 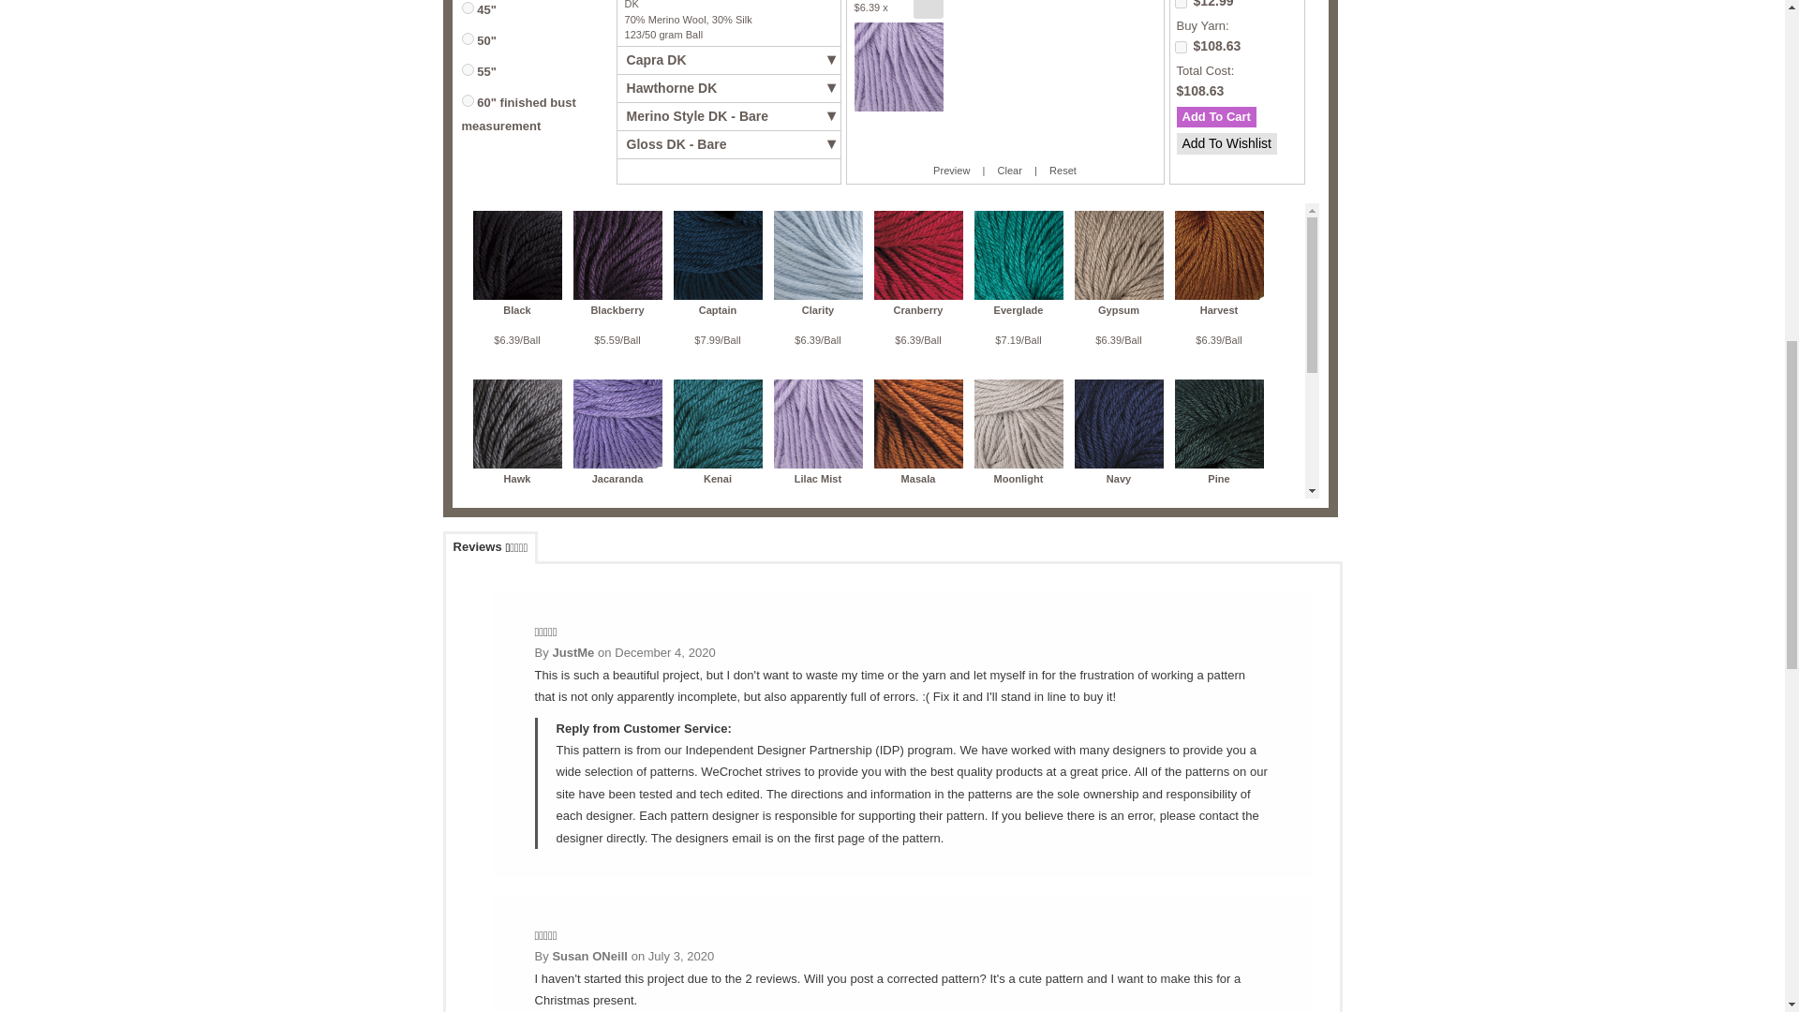 I want to click on 5, so click(x=467, y=101).